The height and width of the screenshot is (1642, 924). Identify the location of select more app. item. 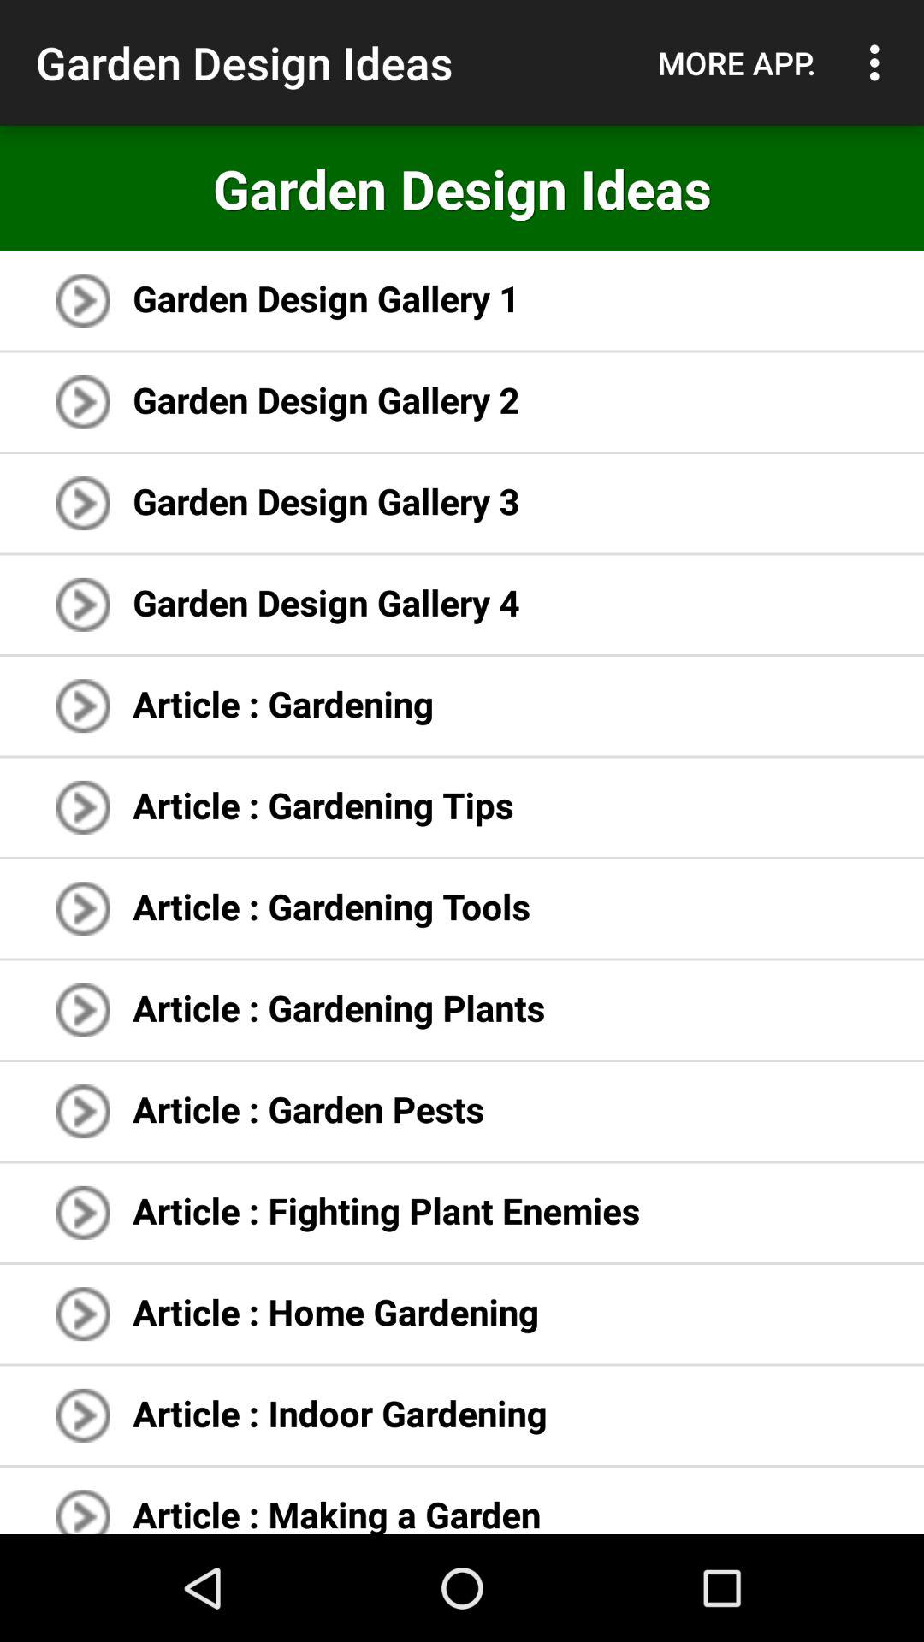
(737, 62).